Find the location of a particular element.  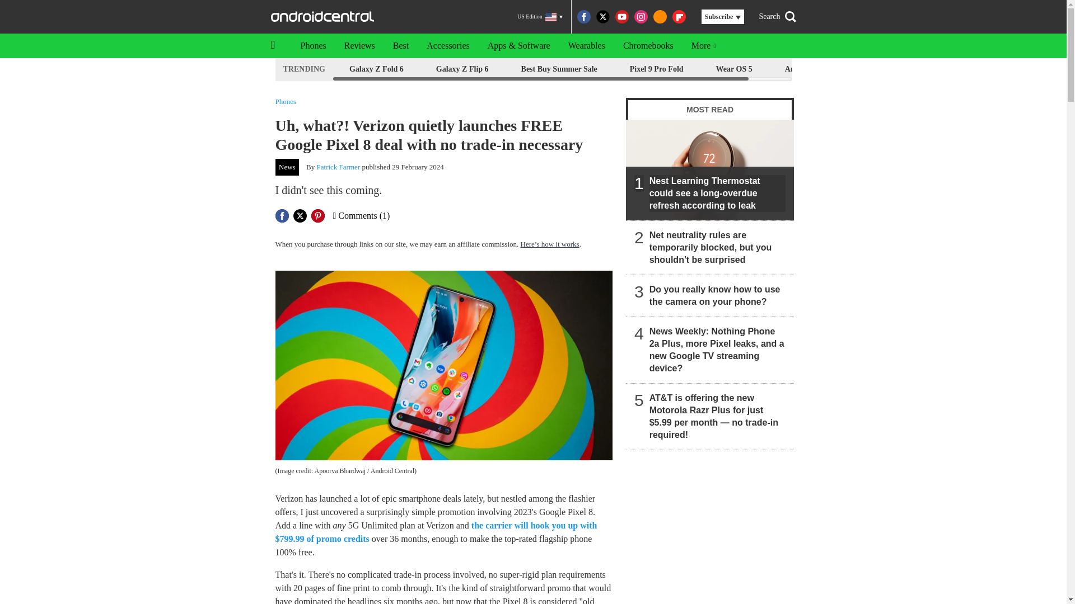

Phones is located at coordinates (286, 101).